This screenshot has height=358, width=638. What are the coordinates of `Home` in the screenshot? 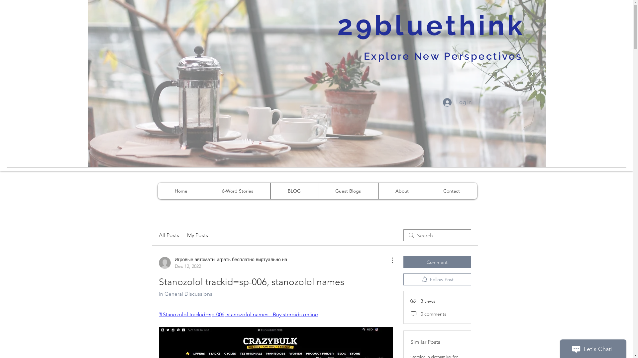 It's located at (181, 191).